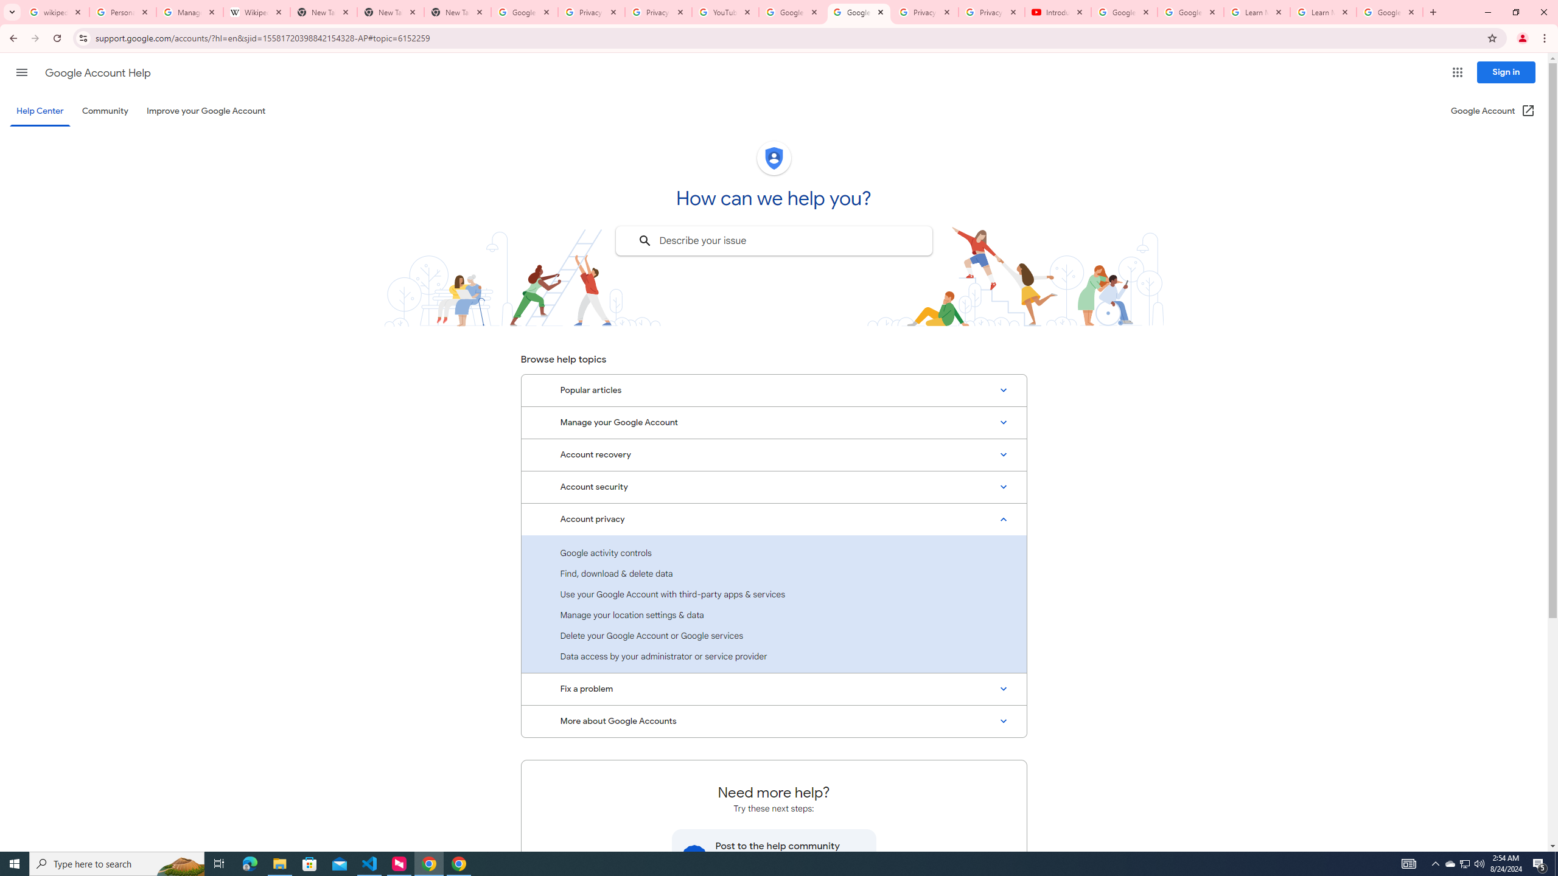 Image resolution: width=1558 pixels, height=876 pixels. Describe the element at coordinates (774, 519) in the screenshot. I see `Account privacy, Expanded list with 6 items` at that location.